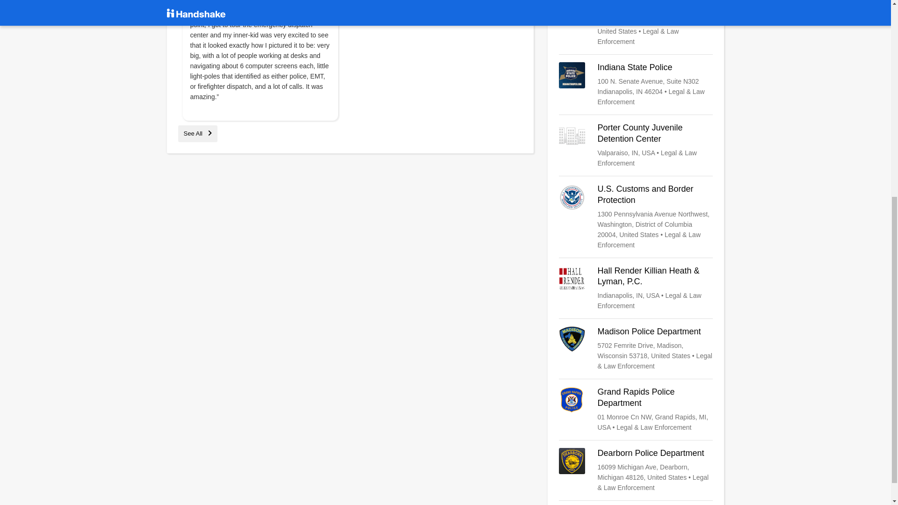 The image size is (898, 505). Describe the element at coordinates (636, 217) in the screenshot. I see `U.S. Customs and Border Protection` at that location.